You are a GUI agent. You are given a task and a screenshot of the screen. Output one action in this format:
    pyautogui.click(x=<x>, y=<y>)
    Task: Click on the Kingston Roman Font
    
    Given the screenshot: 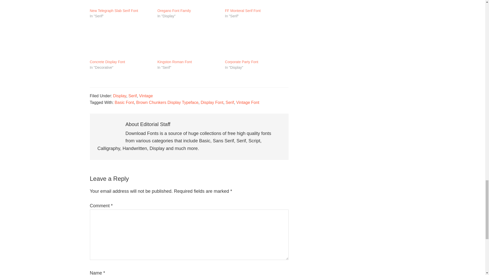 What is the action you would take?
    pyautogui.click(x=174, y=62)
    